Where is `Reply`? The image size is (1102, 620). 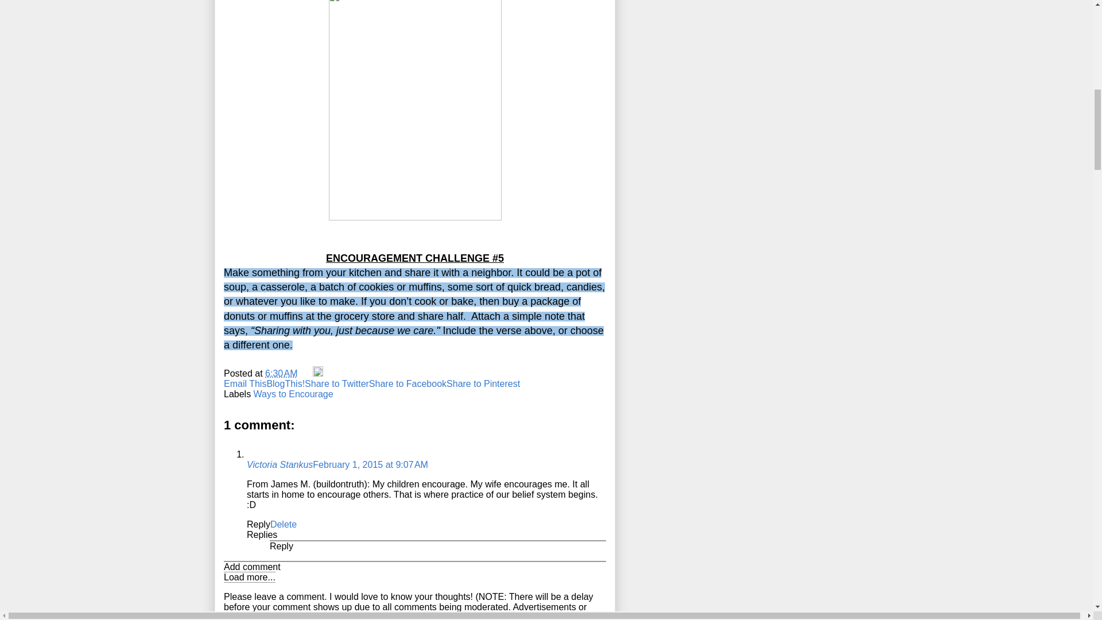 Reply is located at coordinates (281, 546).